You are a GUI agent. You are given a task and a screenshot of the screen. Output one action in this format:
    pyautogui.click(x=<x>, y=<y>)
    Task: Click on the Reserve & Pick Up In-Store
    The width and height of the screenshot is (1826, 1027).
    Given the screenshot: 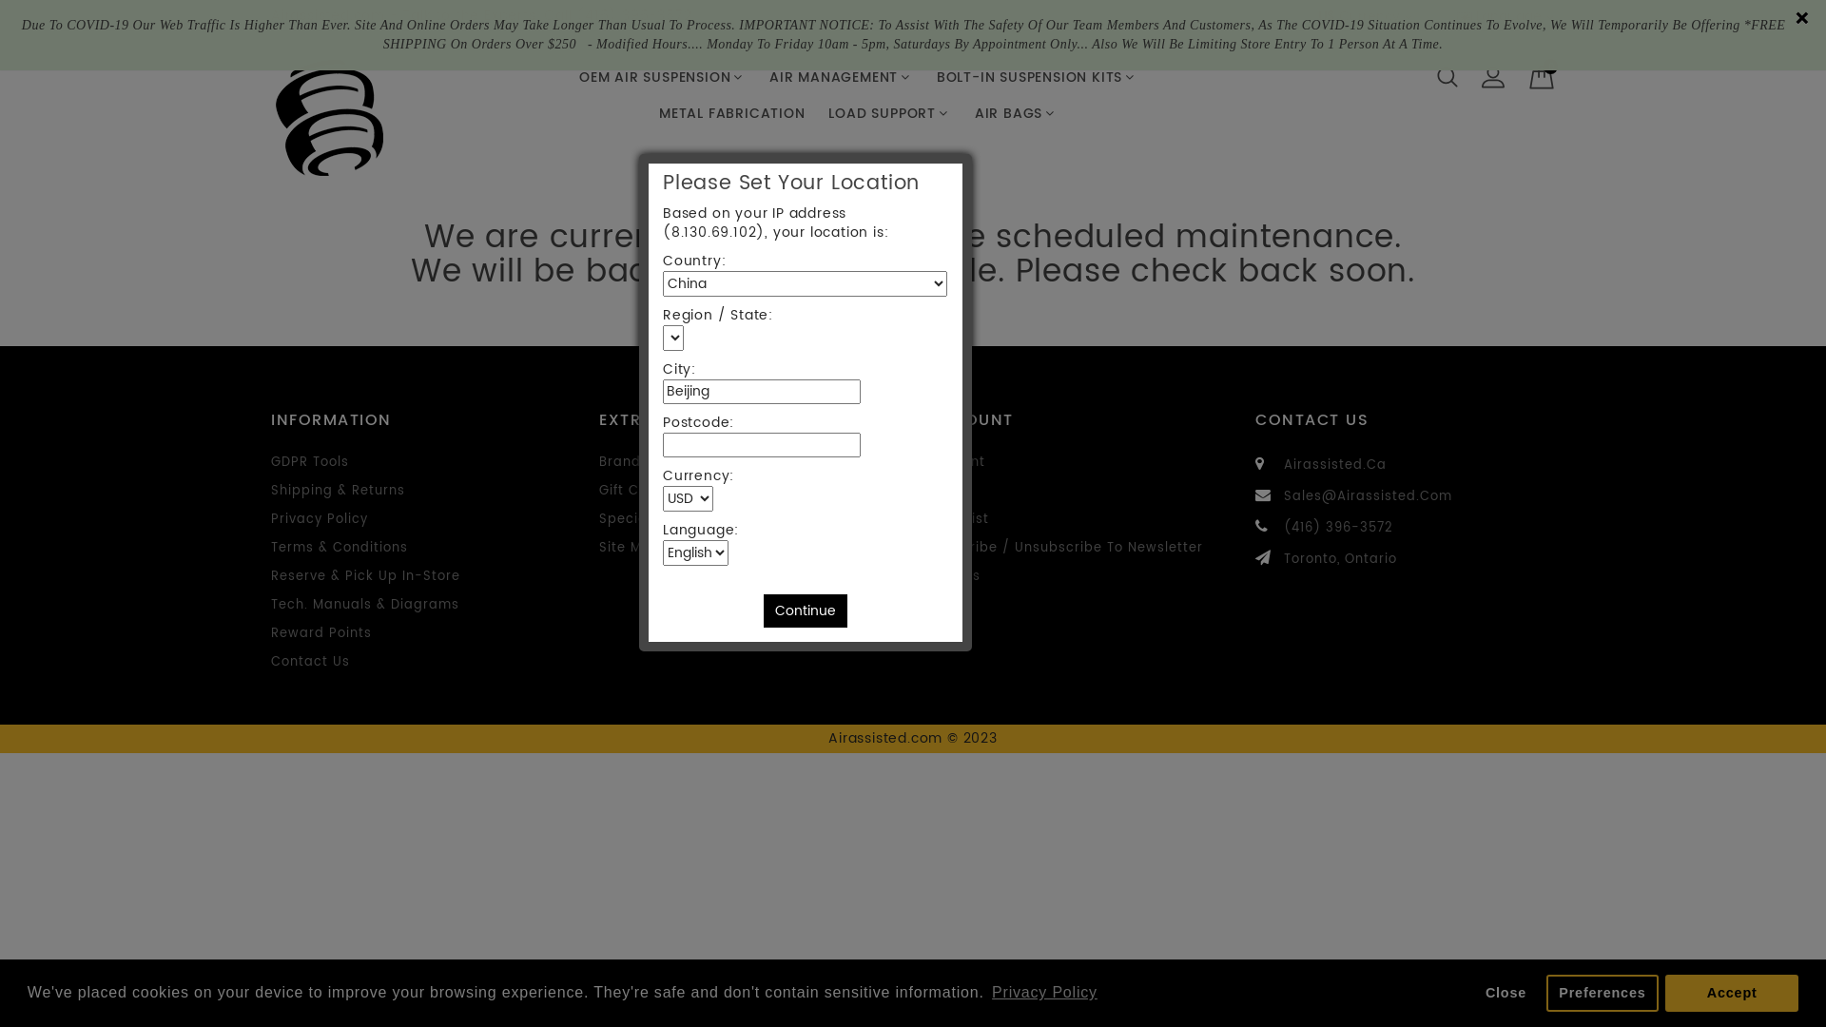 What is the action you would take?
    pyautogui.click(x=365, y=576)
    